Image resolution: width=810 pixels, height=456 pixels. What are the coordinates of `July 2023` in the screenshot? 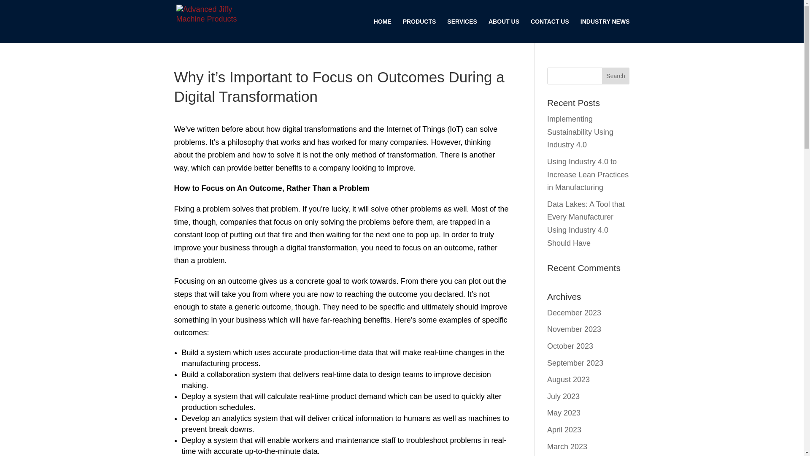 It's located at (564, 396).